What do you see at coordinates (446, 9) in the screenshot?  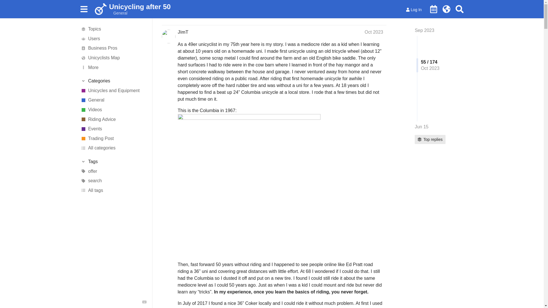 I see `Unicycle World Map` at bounding box center [446, 9].